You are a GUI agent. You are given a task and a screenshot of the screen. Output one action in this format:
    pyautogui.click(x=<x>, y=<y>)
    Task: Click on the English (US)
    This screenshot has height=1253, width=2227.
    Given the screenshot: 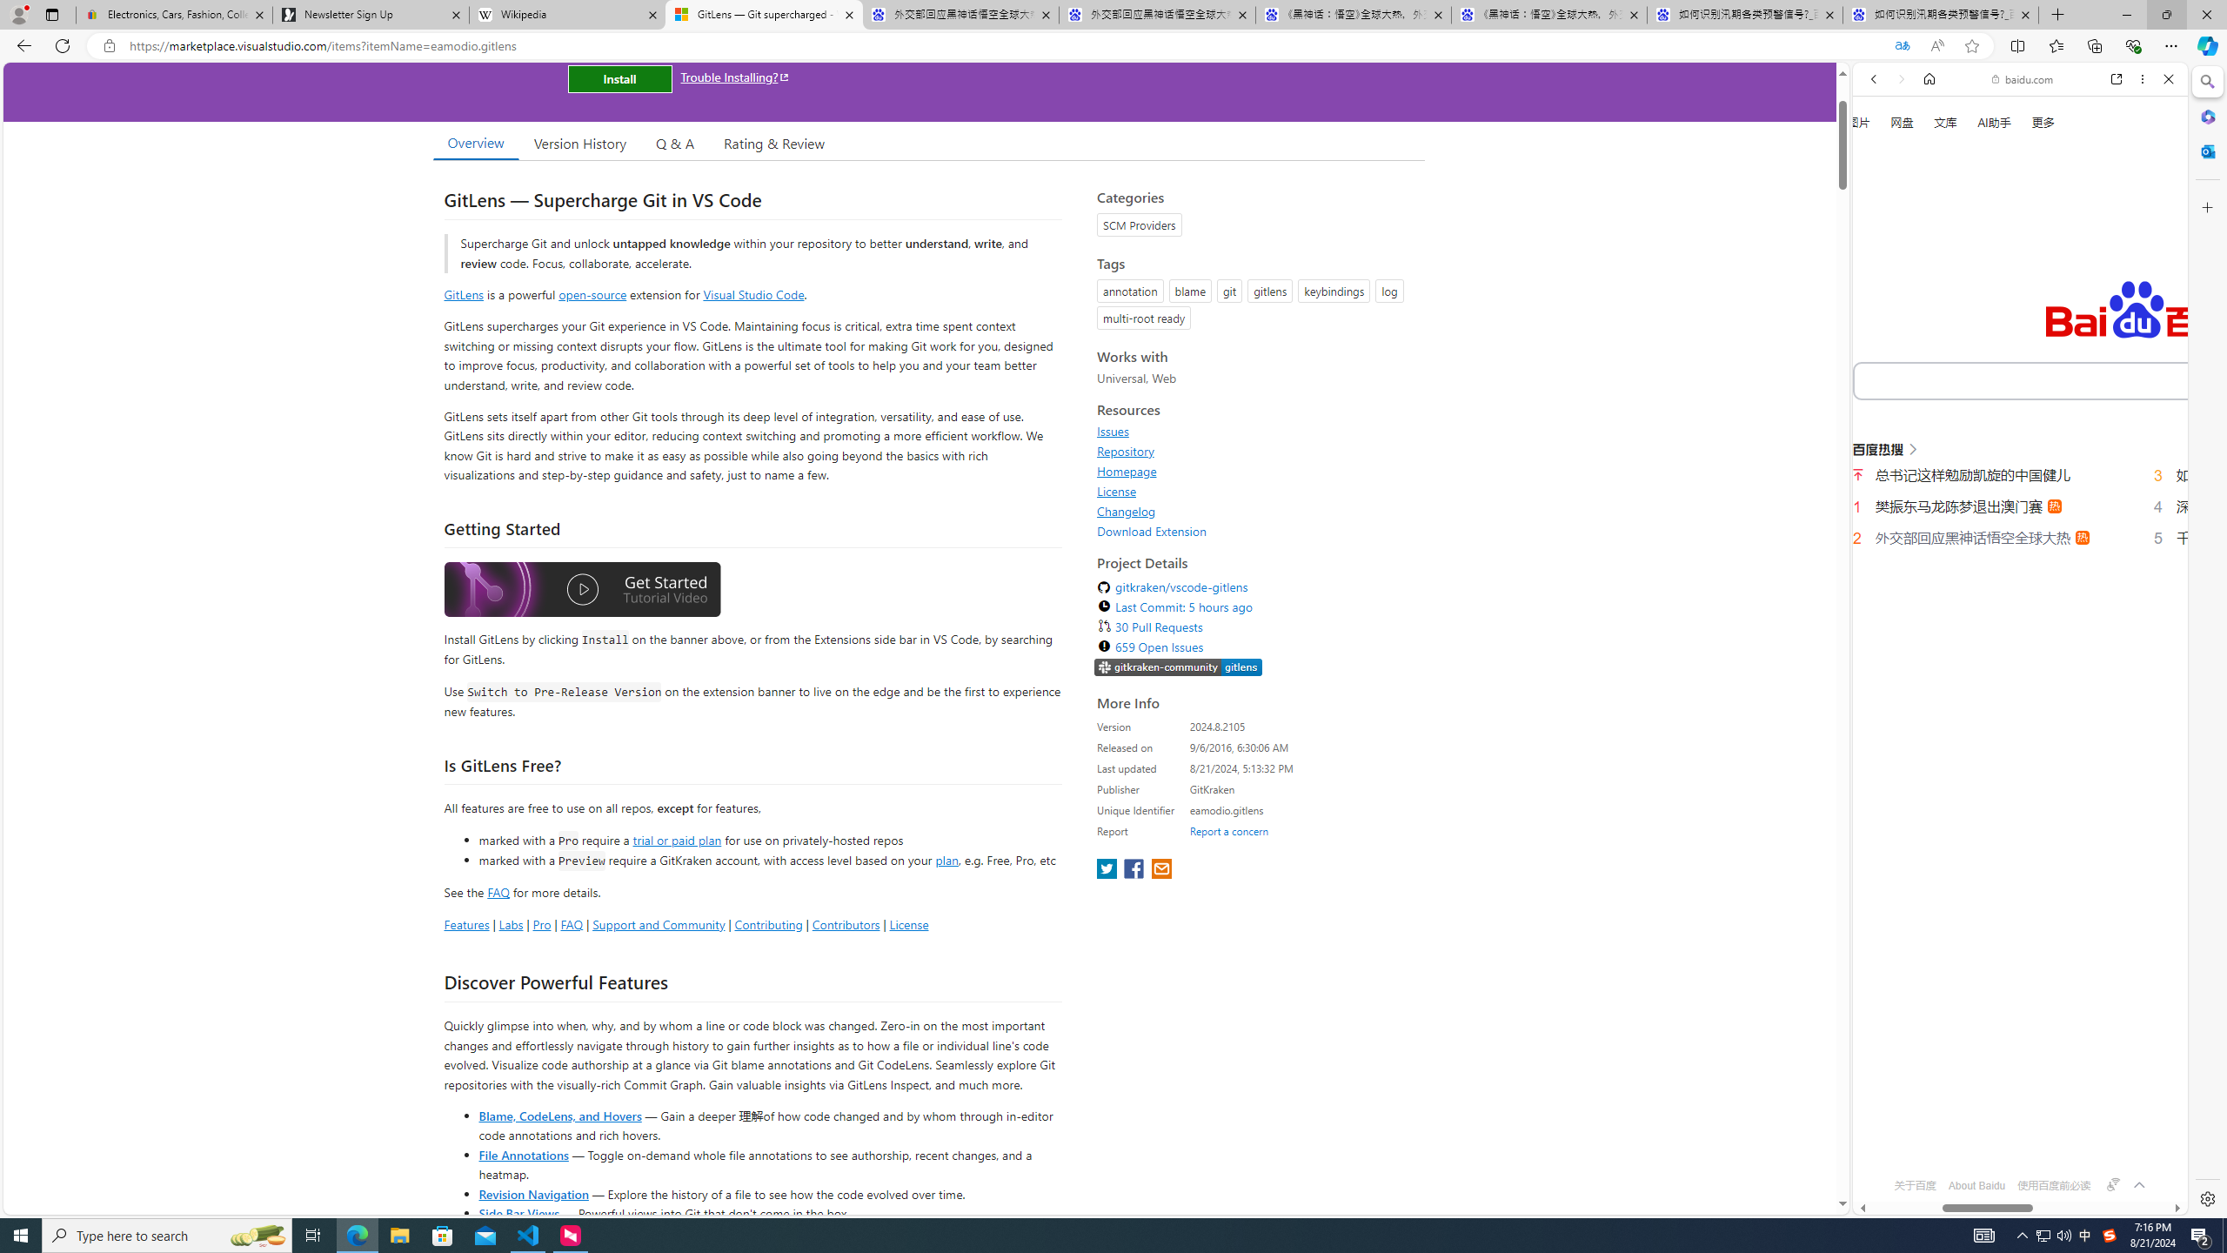 What is the action you would take?
    pyautogui.click(x=2020, y=504)
    